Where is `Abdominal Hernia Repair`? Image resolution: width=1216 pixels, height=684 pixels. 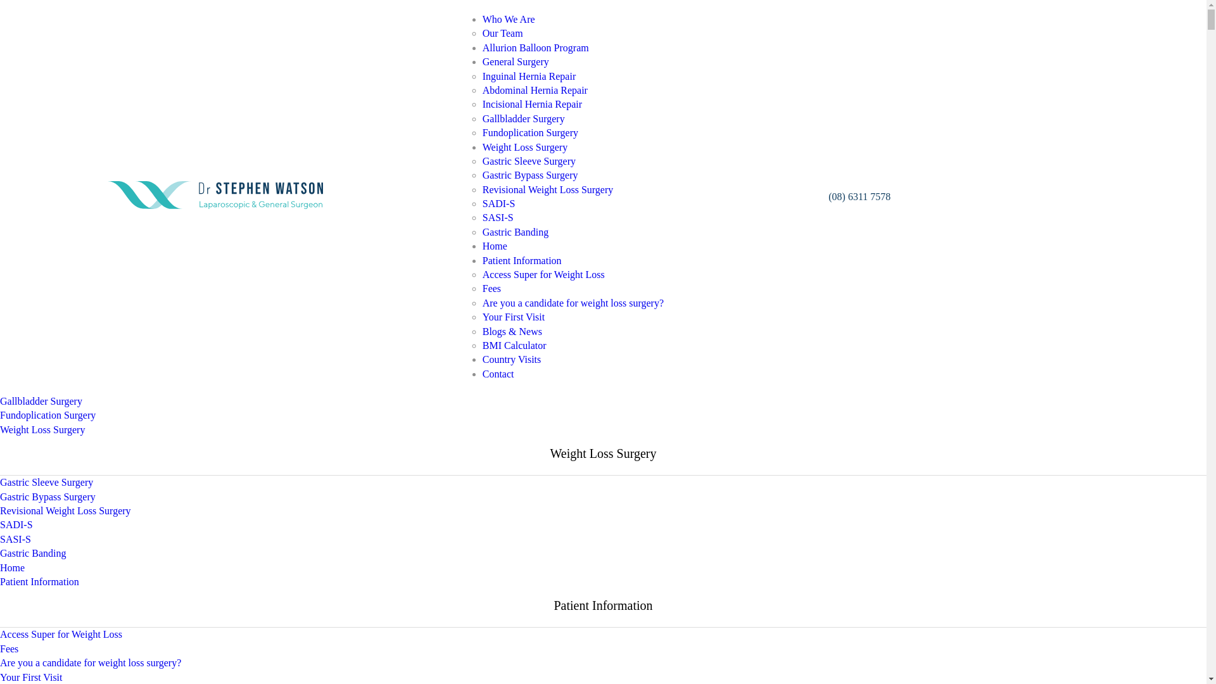
Abdominal Hernia Repair is located at coordinates (53, 372).